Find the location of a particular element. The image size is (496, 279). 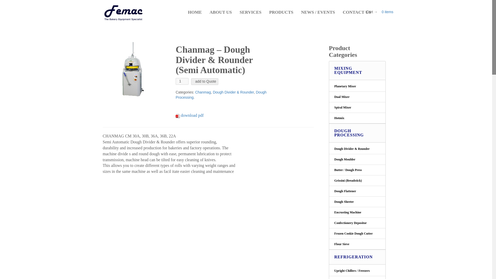

Dough Sheeter is located at coordinates (357, 202).